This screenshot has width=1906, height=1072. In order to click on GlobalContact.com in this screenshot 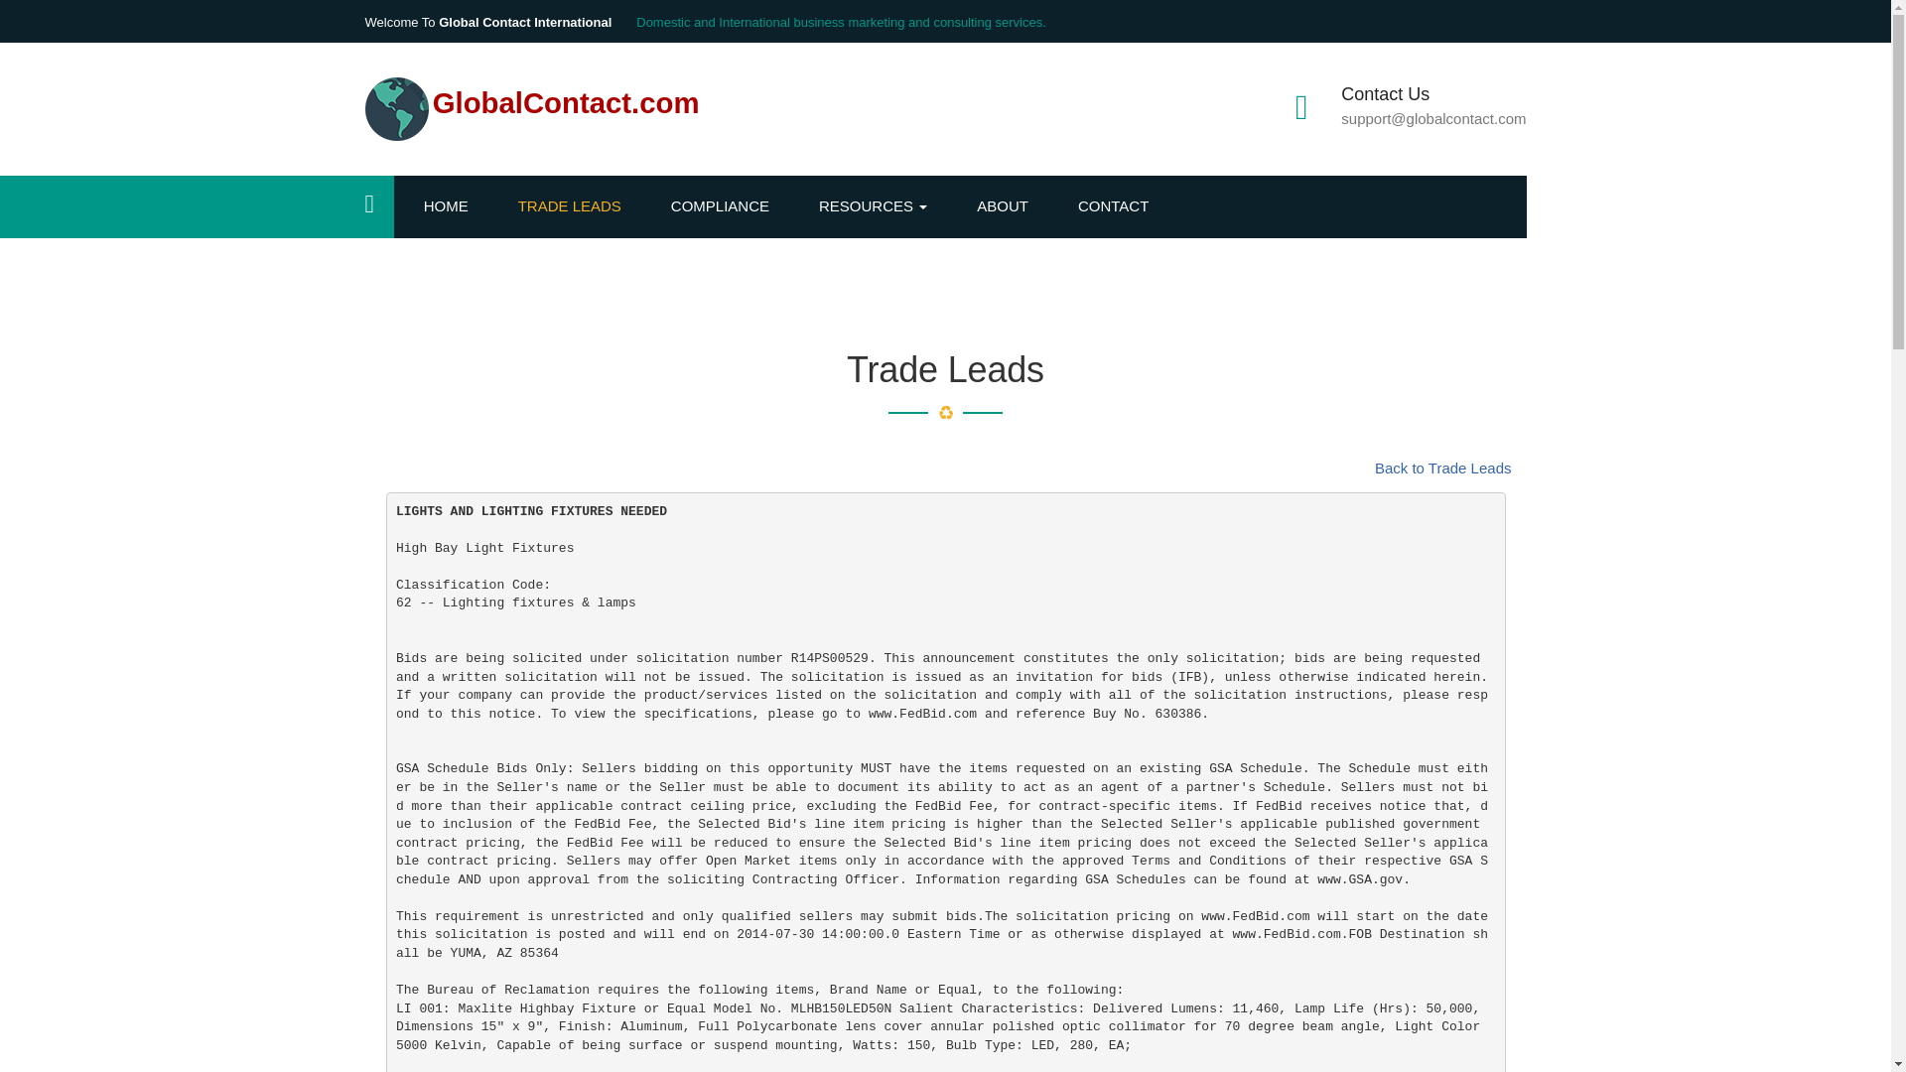, I will do `click(532, 107)`.